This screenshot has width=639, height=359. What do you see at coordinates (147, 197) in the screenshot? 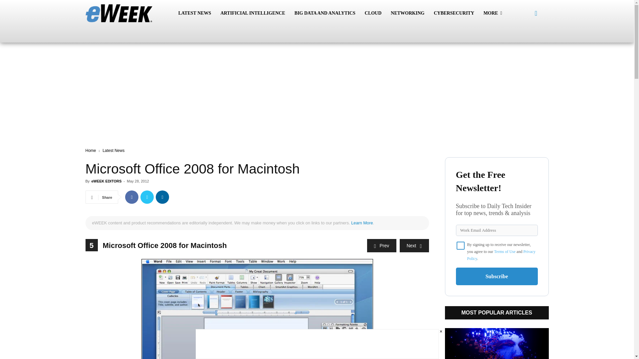
I see `Twitter` at bounding box center [147, 197].